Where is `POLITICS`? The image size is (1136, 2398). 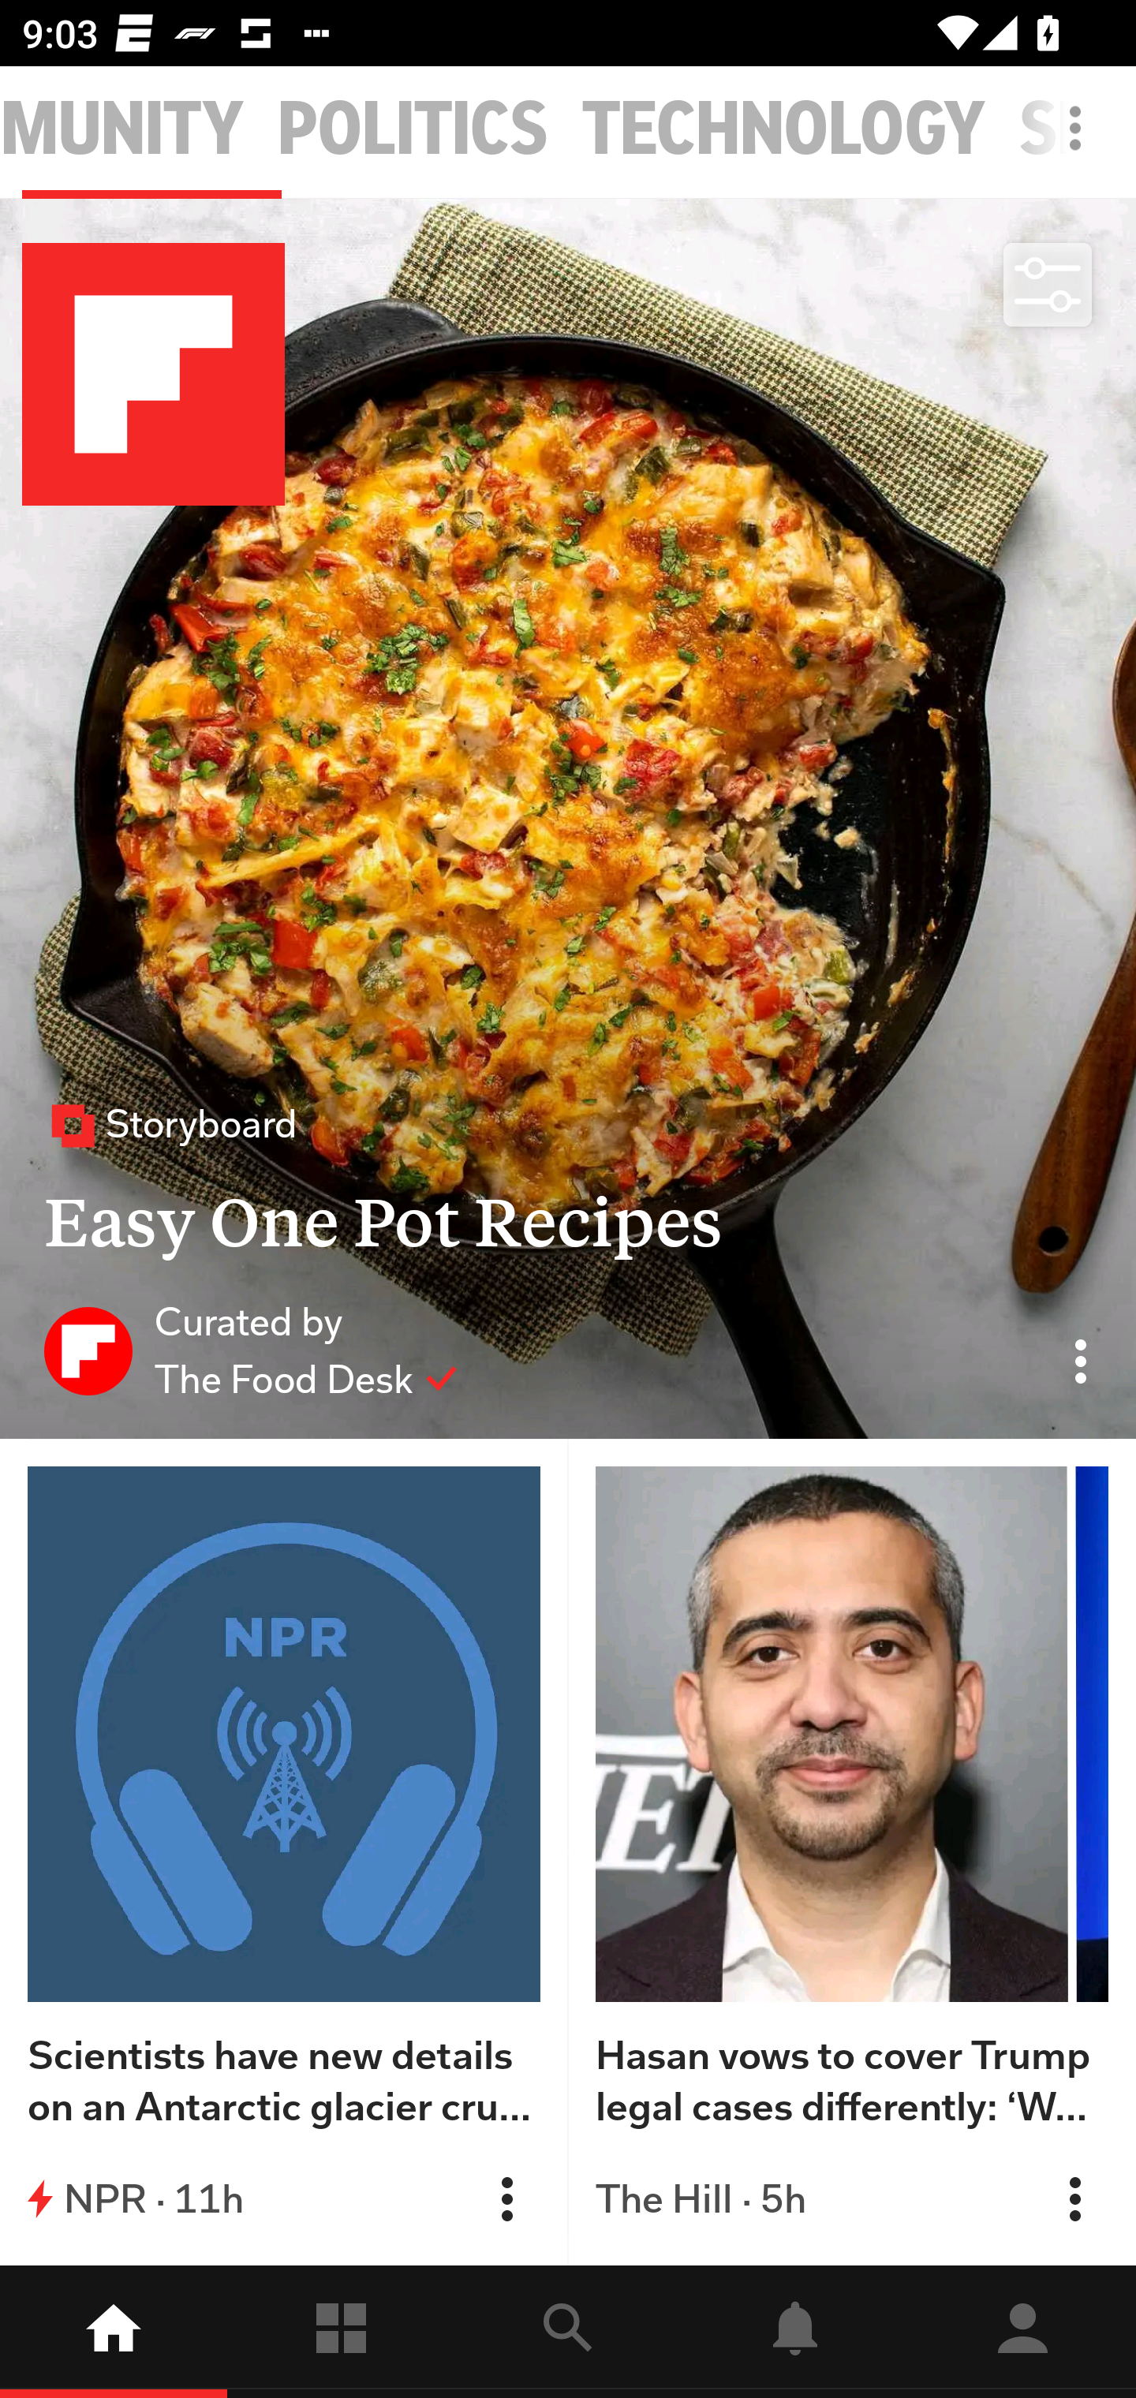 POLITICS is located at coordinates (413, 129).